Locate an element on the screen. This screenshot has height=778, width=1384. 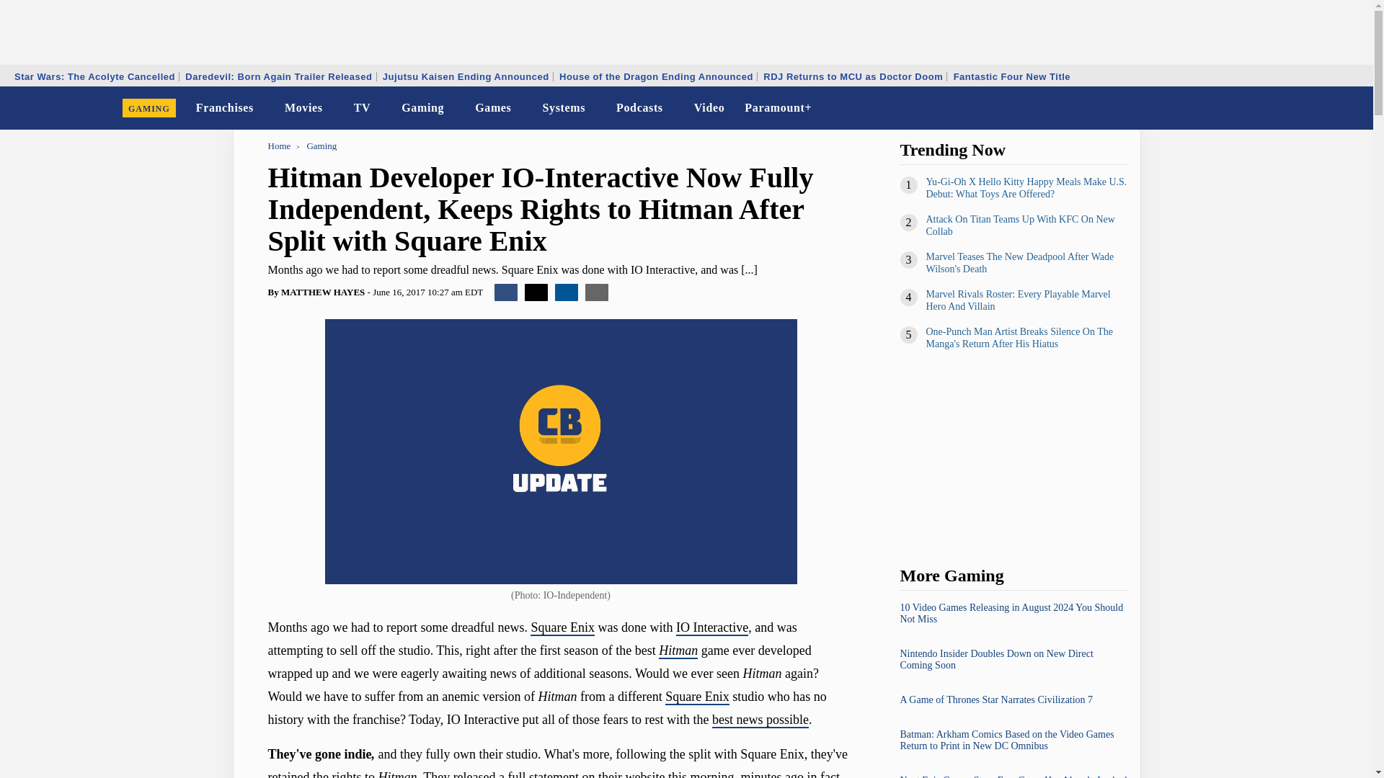
Jujutsu Kaisen Ending Announced is located at coordinates (466, 76).